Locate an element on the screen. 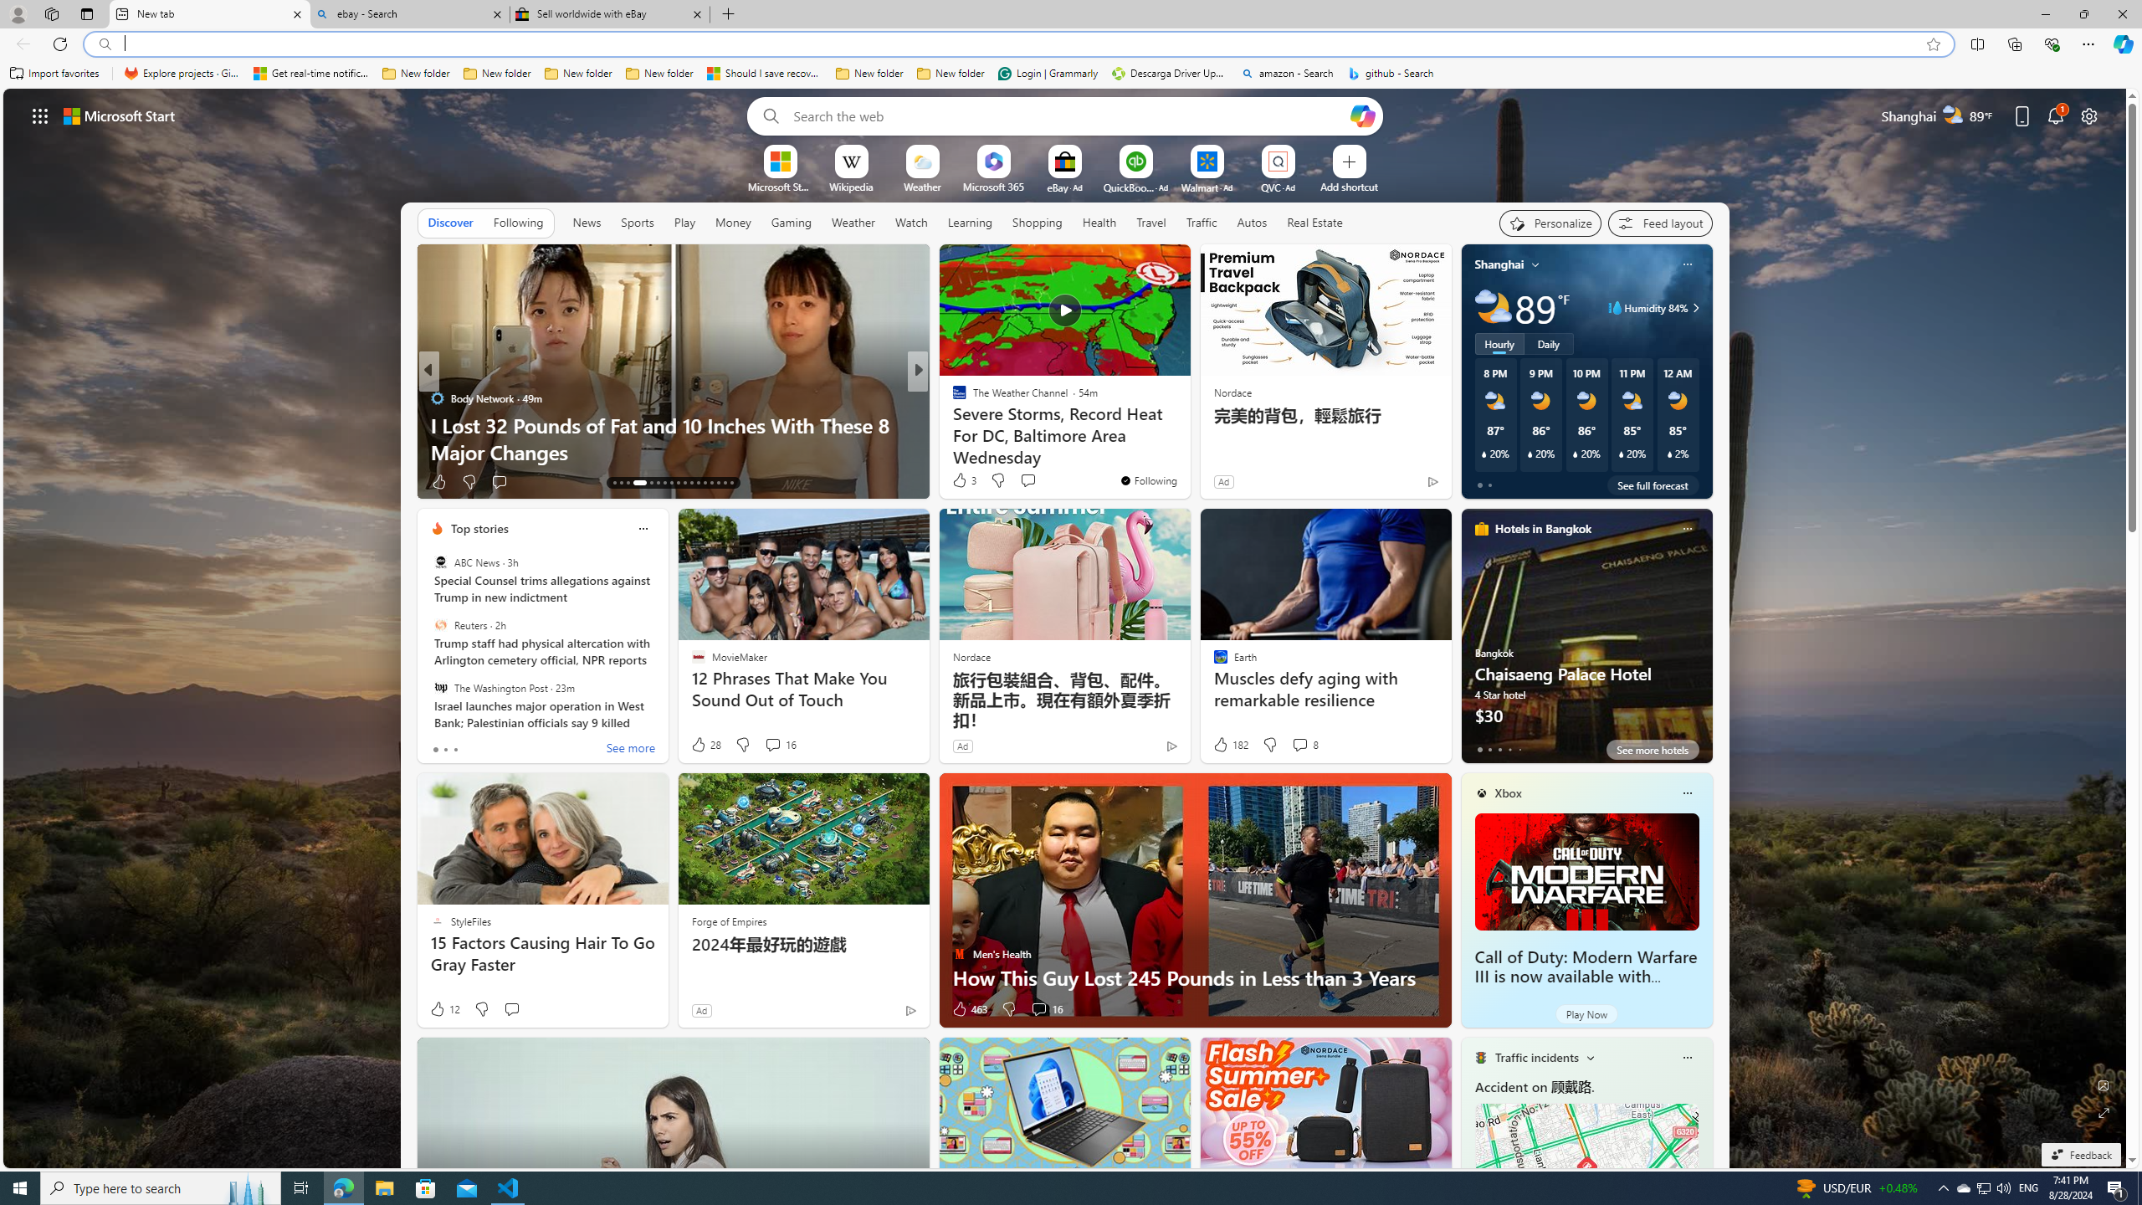 This screenshot has width=2142, height=1205. Wikipedia is located at coordinates (851, 186).